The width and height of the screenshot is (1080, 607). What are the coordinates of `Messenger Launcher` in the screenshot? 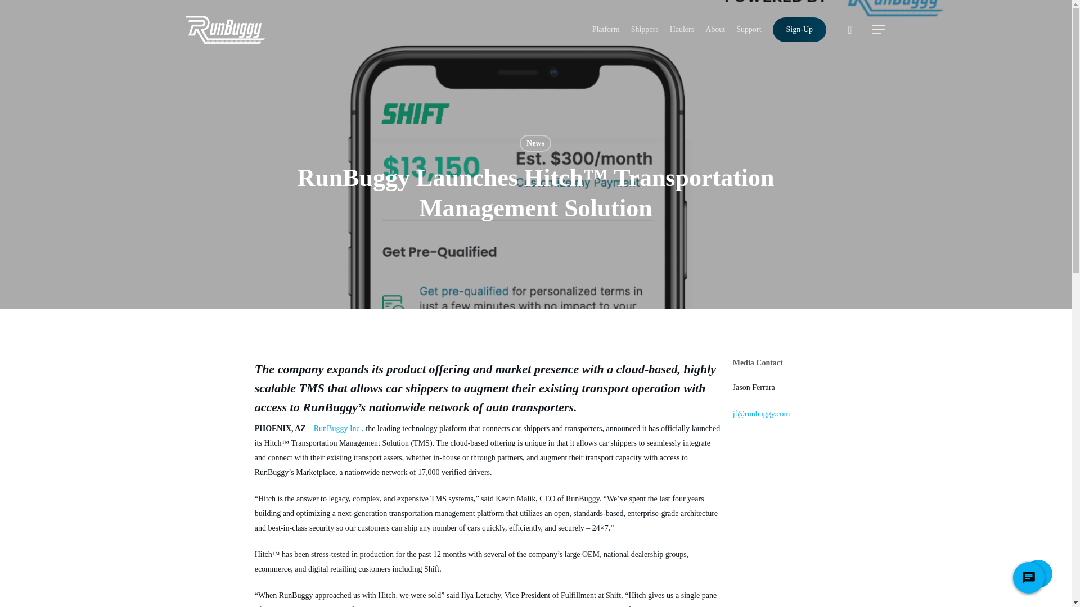 It's located at (1028, 580).